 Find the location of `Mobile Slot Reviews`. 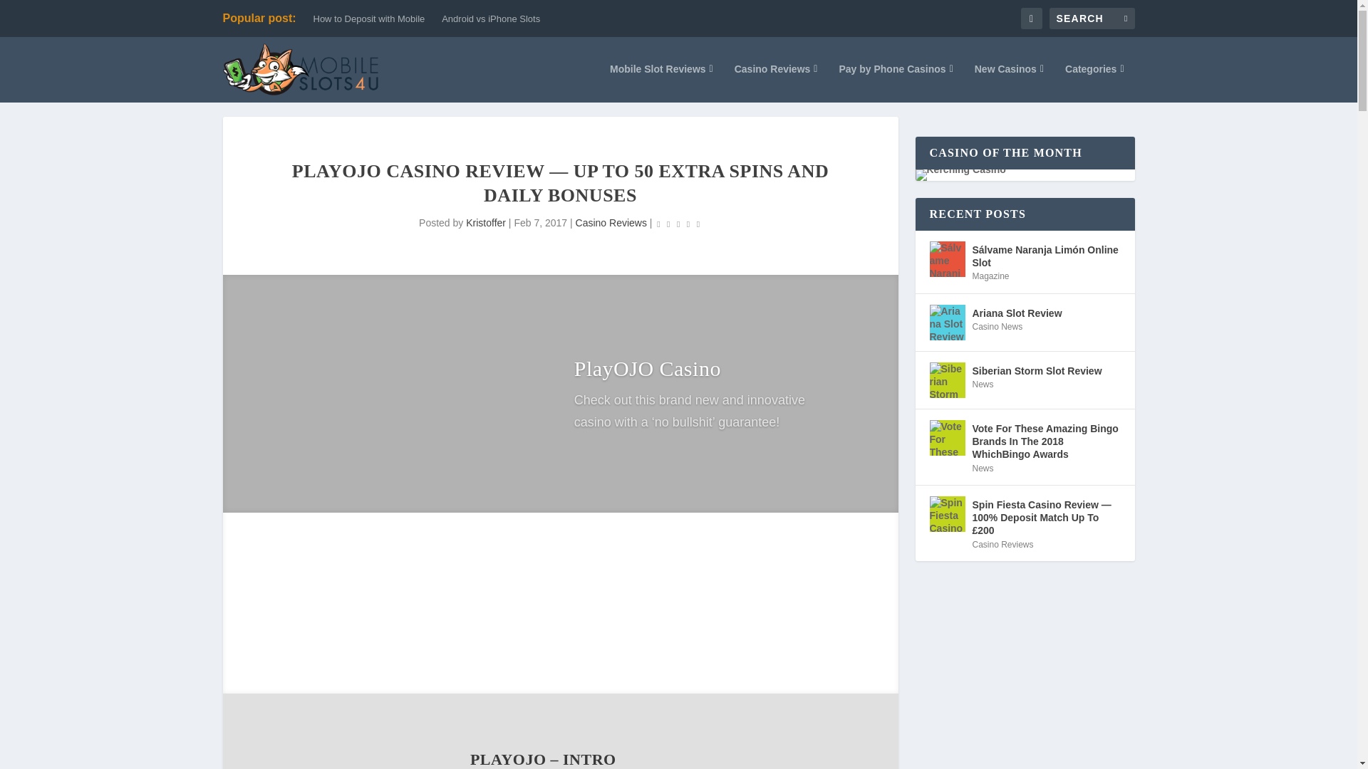

Mobile Slot Reviews is located at coordinates (661, 83).